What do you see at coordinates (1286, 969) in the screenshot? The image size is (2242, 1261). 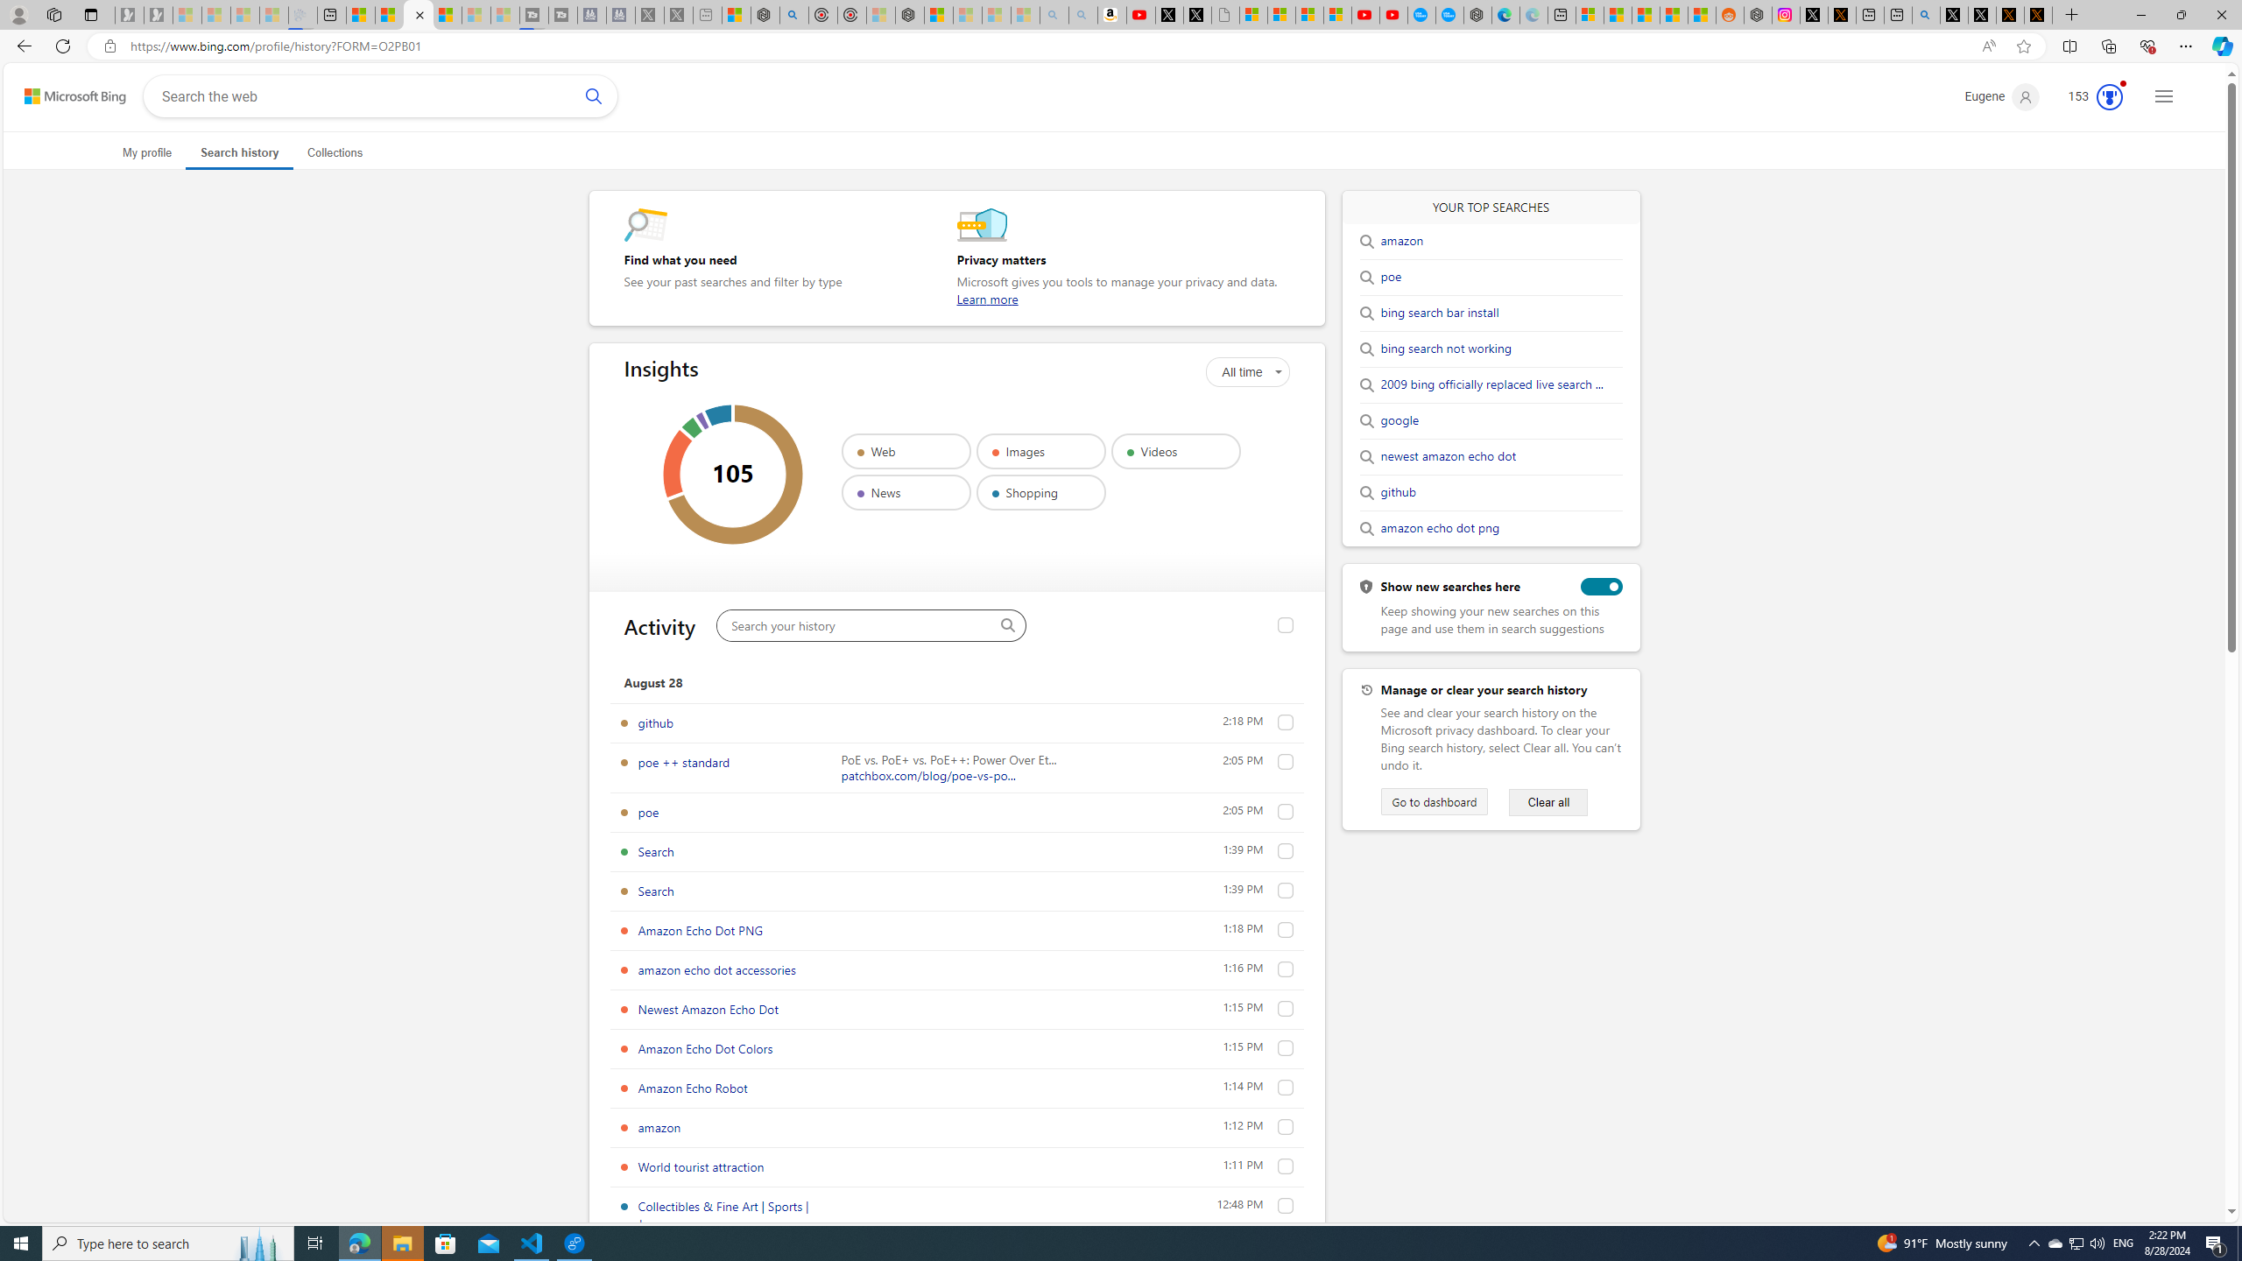 I see `amazon echo dot accessories` at bounding box center [1286, 969].